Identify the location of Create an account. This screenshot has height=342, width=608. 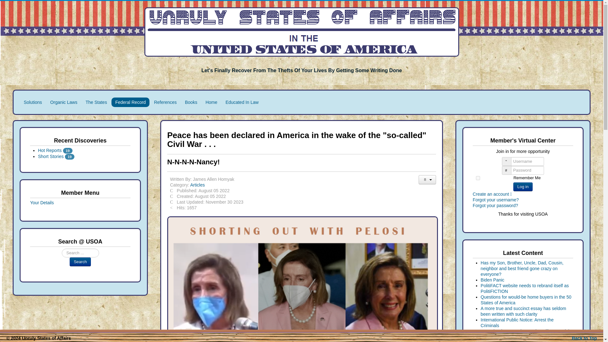
(494, 194).